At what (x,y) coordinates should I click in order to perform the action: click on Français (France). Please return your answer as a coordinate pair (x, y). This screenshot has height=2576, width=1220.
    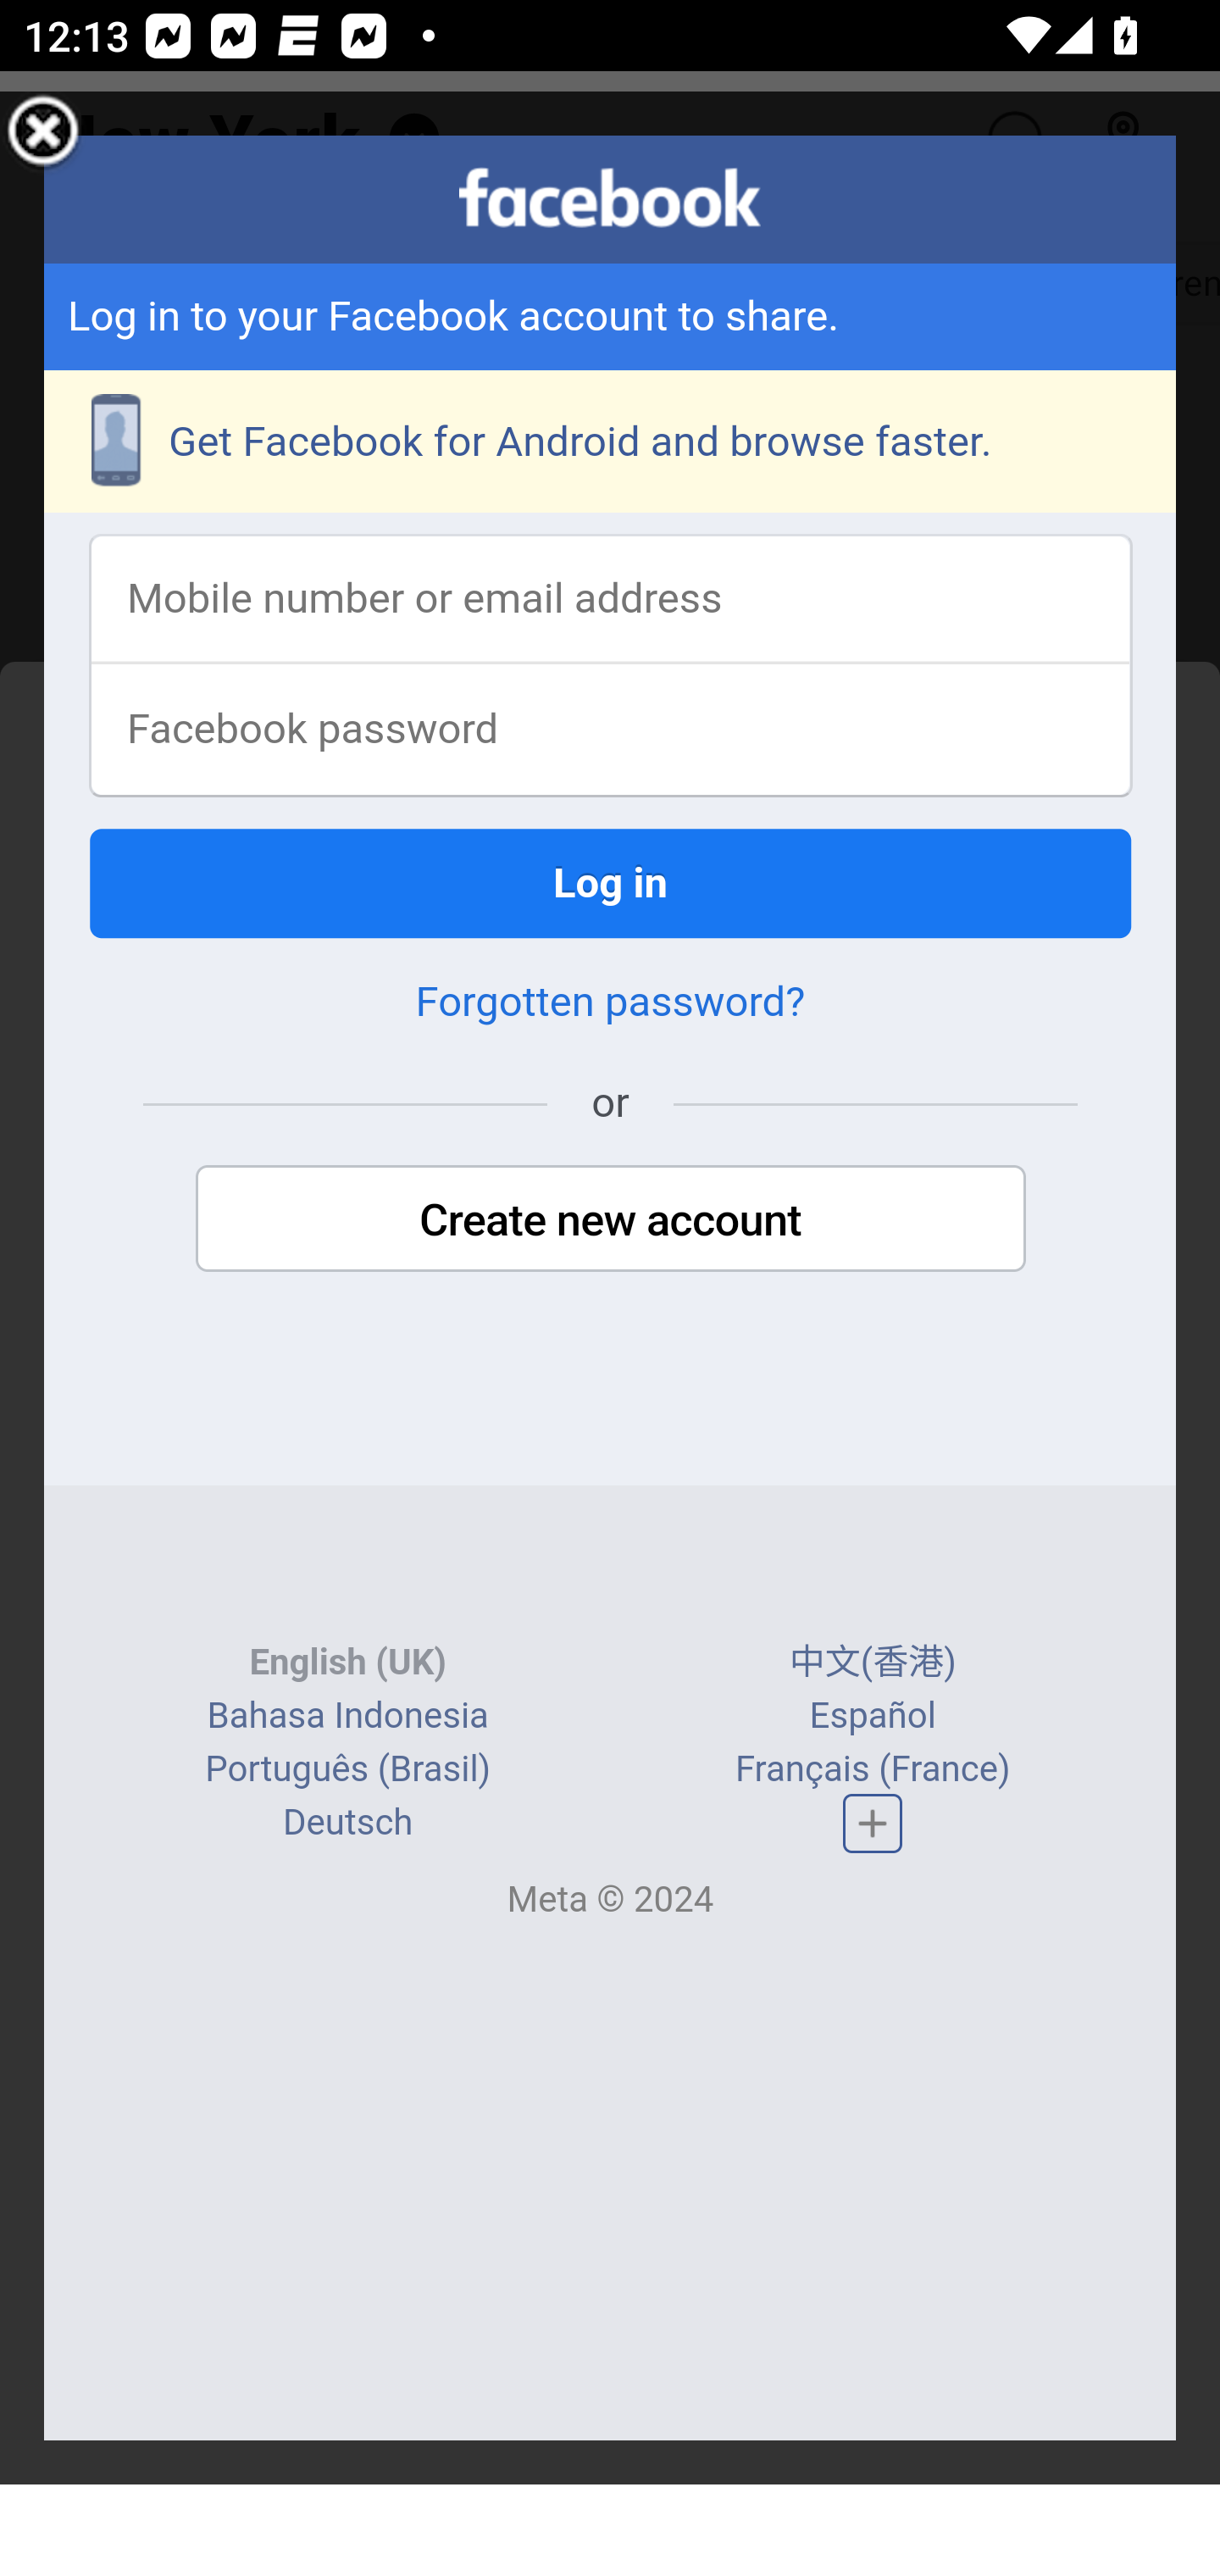
    Looking at the image, I should click on (871, 1771).